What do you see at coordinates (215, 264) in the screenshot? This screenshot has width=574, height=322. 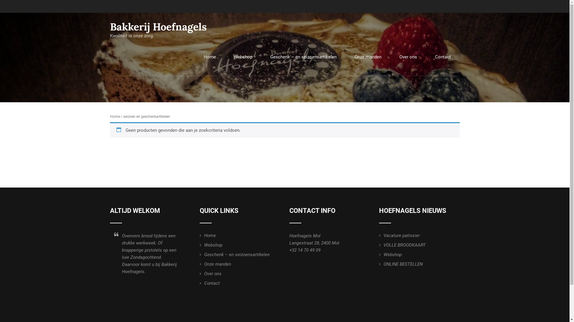 I see `Onze manden` at bounding box center [215, 264].